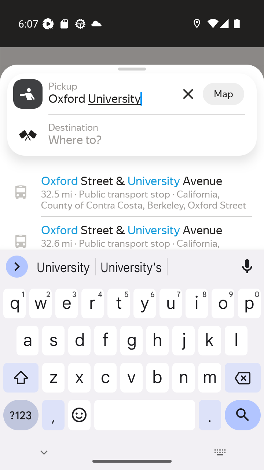  I want to click on Oxford University, so click(113, 98).